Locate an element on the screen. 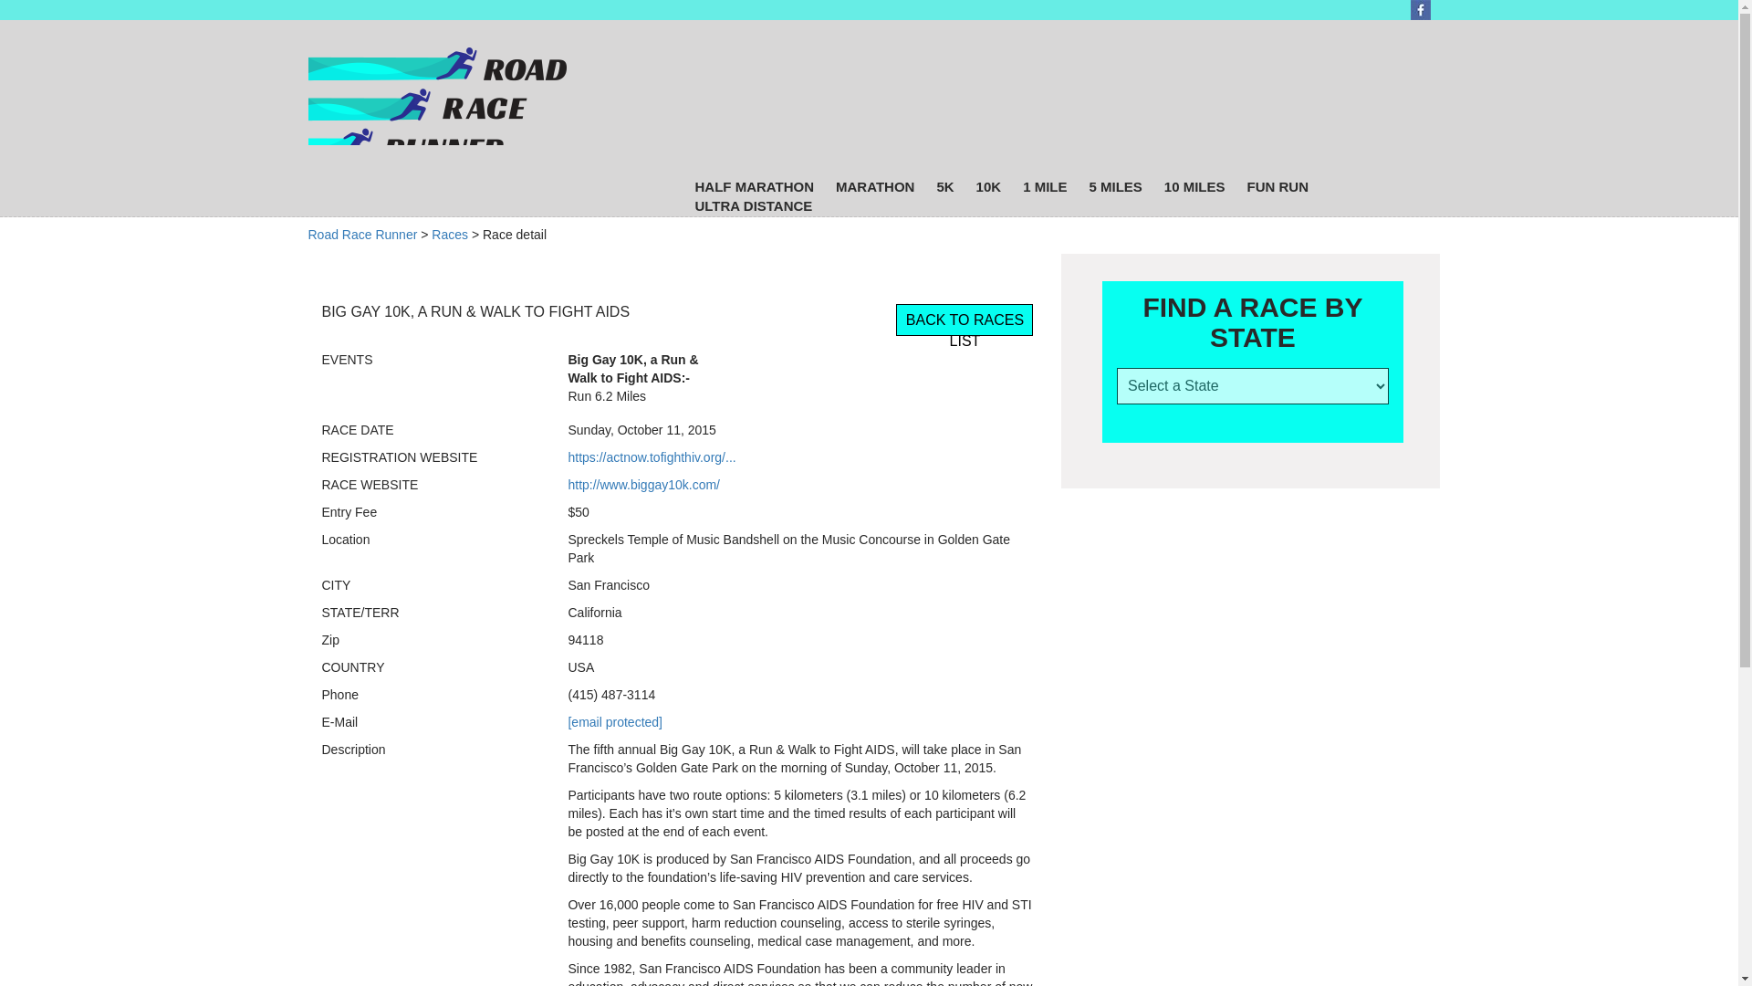 The width and height of the screenshot is (1752, 986). BACK TO RACES LIST is located at coordinates (964, 320).